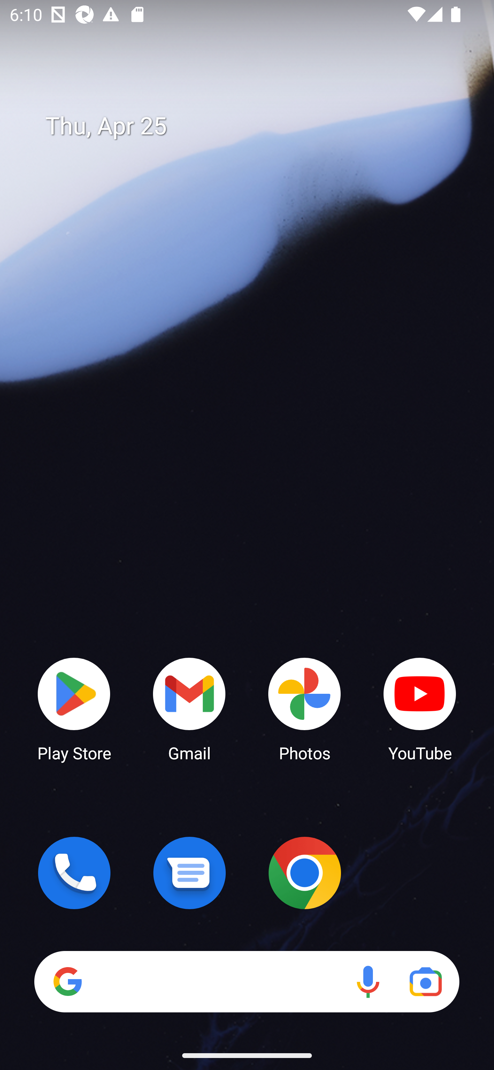  Describe the element at coordinates (425, 982) in the screenshot. I see `Google Lens` at that location.